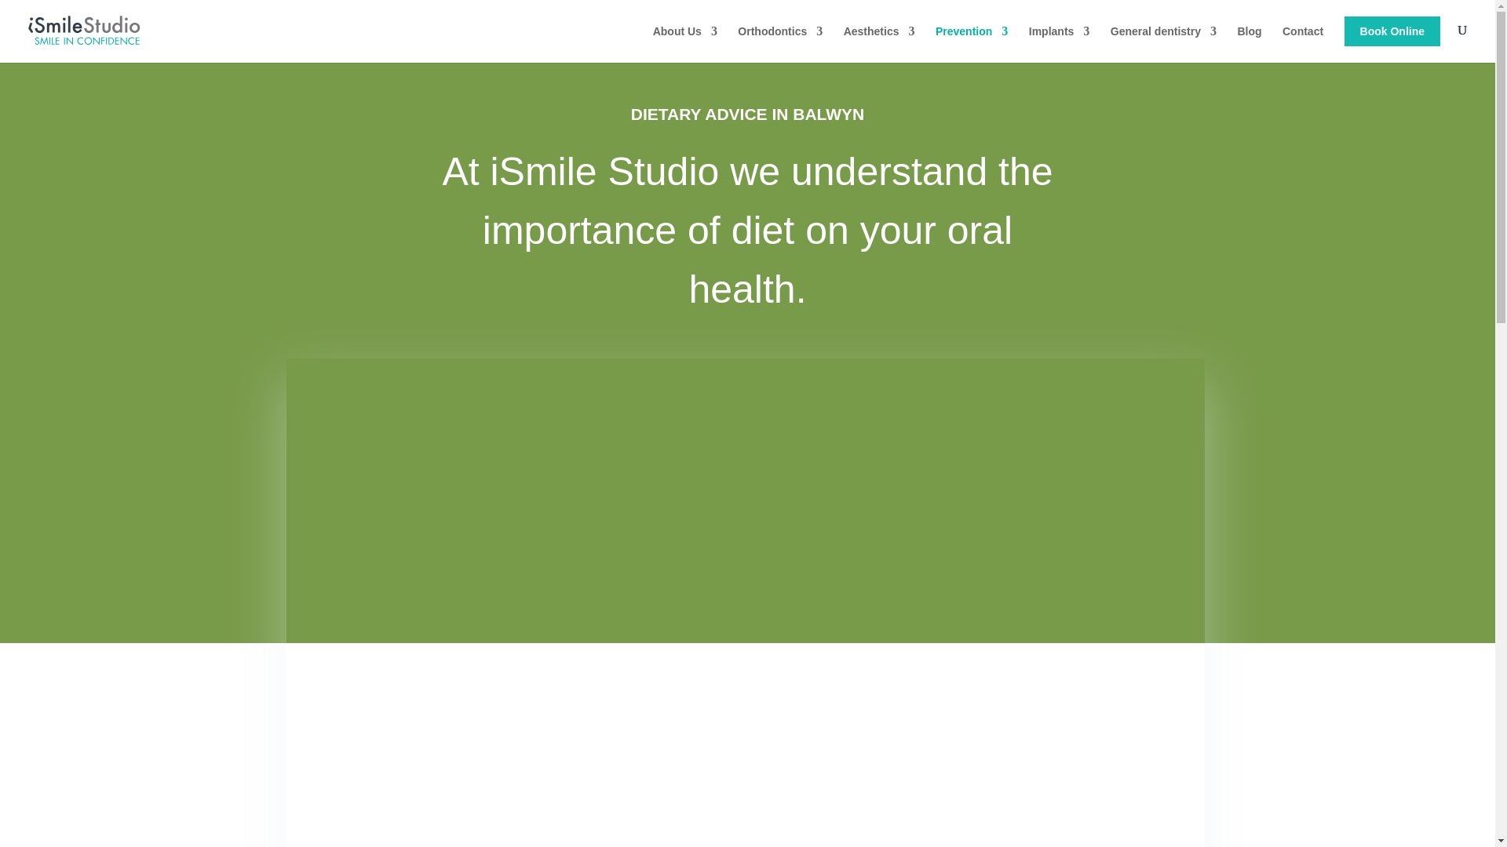 The image size is (1507, 847). Describe the element at coordinates (684, 44) in the screenshot. I see `About Us` at that location.